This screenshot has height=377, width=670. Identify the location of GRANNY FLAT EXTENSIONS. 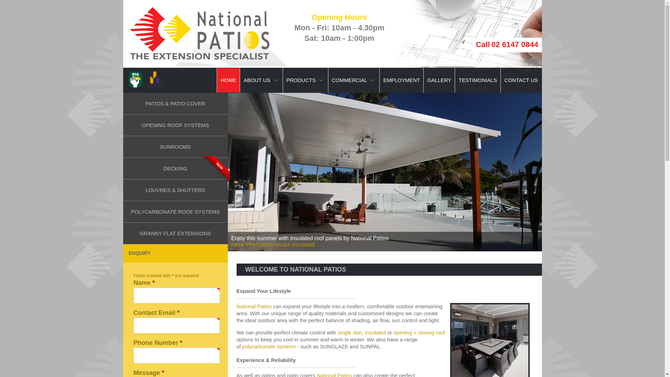
(175, 234).